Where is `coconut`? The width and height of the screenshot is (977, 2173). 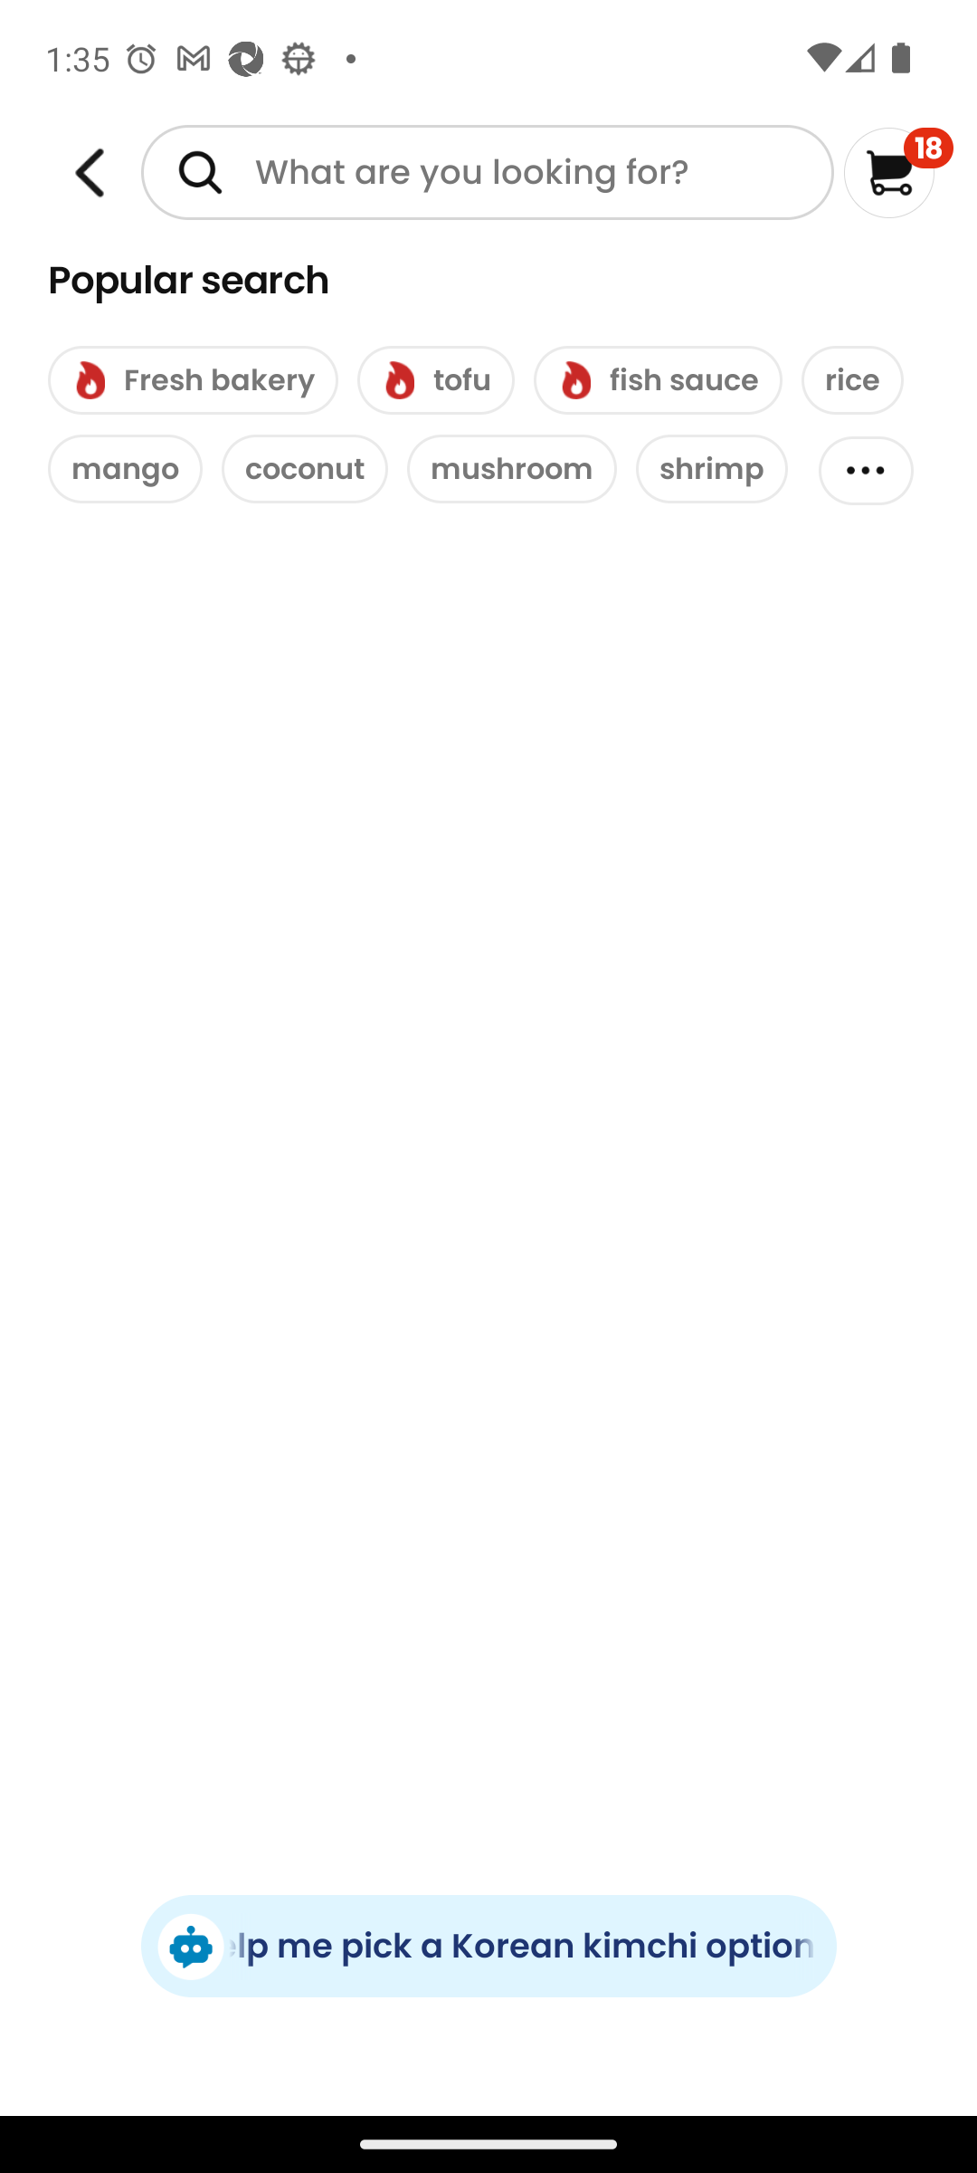 coconut is located at coordinates (304, 469).